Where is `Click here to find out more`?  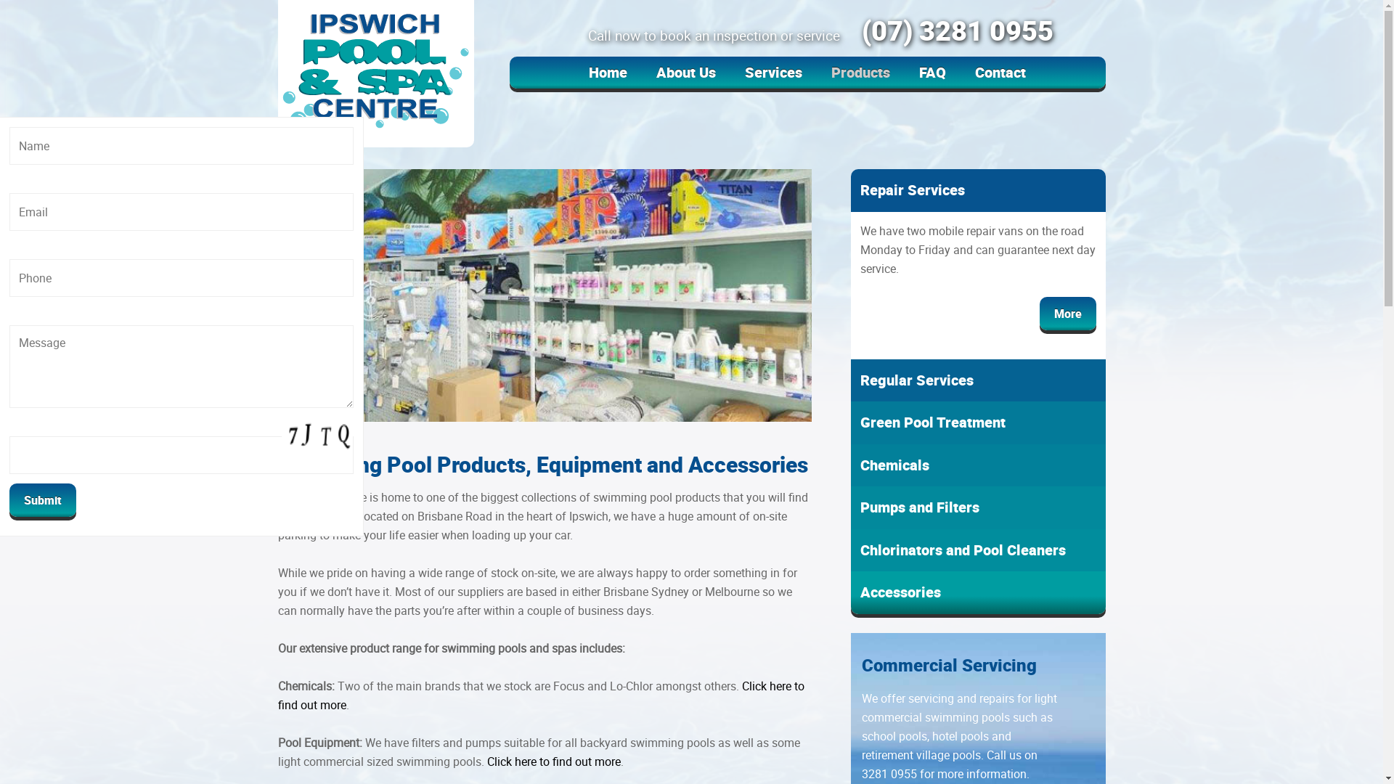 Click here to find out more is located at coordinates (553, 761).